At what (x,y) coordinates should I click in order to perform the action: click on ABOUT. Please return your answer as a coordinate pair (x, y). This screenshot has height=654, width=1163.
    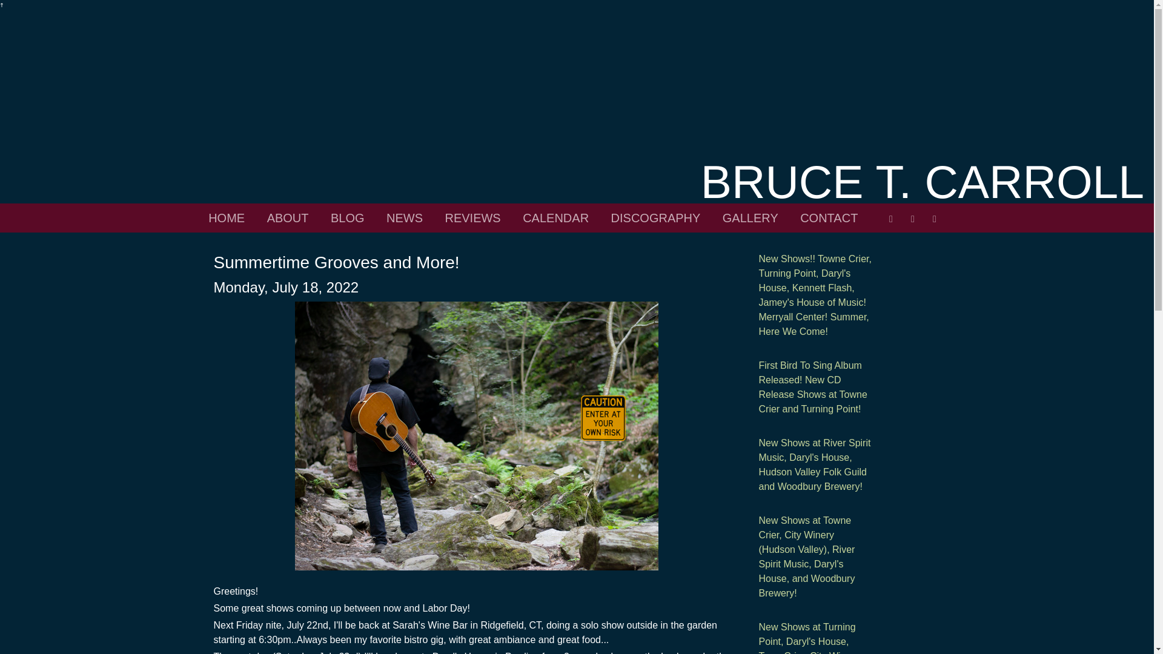
    Looking at the image, I should click on (288, 218).